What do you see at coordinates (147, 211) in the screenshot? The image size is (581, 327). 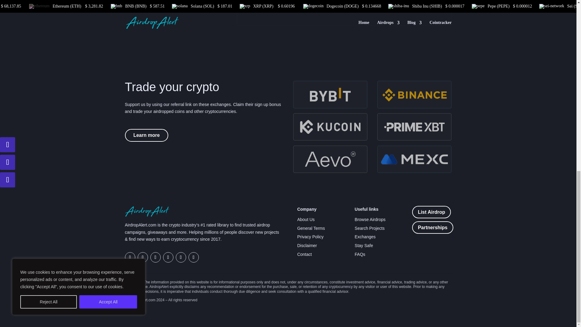 I see `airdrop-alert-logo` at bounding box center [147, 211].